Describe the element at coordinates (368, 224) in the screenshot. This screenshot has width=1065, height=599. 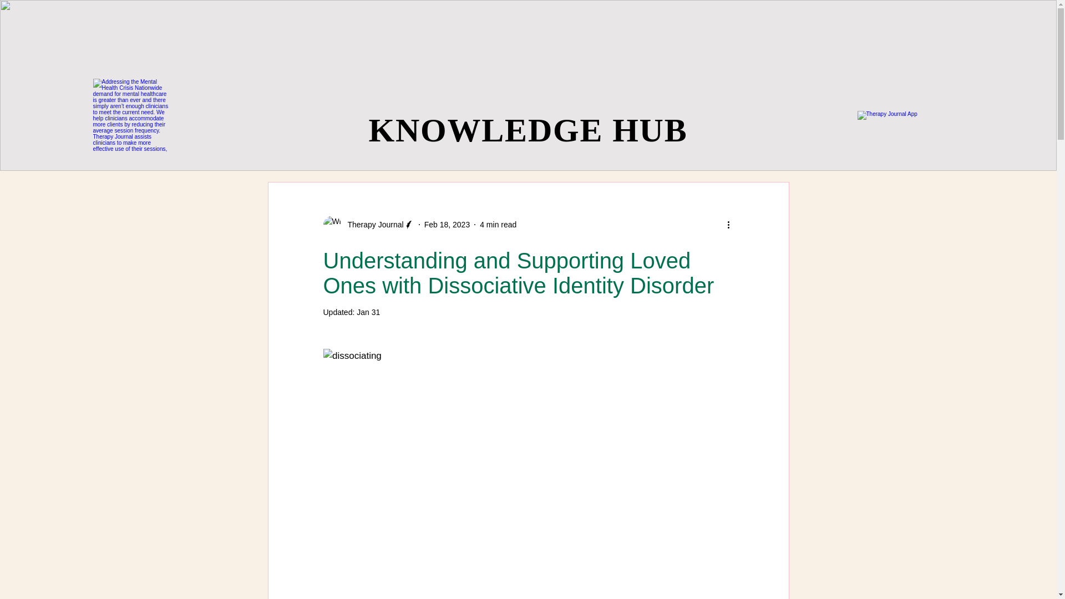
I see `Therapy Journal` at that location.